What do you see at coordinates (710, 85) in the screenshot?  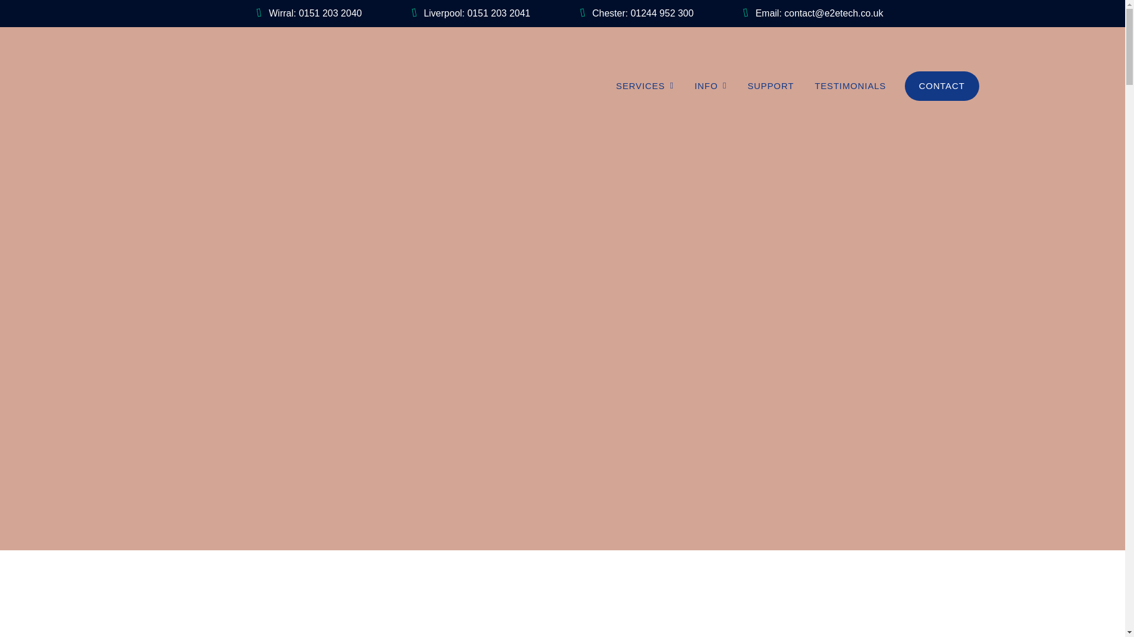 I see `Info` at bounding box center [710, 85].